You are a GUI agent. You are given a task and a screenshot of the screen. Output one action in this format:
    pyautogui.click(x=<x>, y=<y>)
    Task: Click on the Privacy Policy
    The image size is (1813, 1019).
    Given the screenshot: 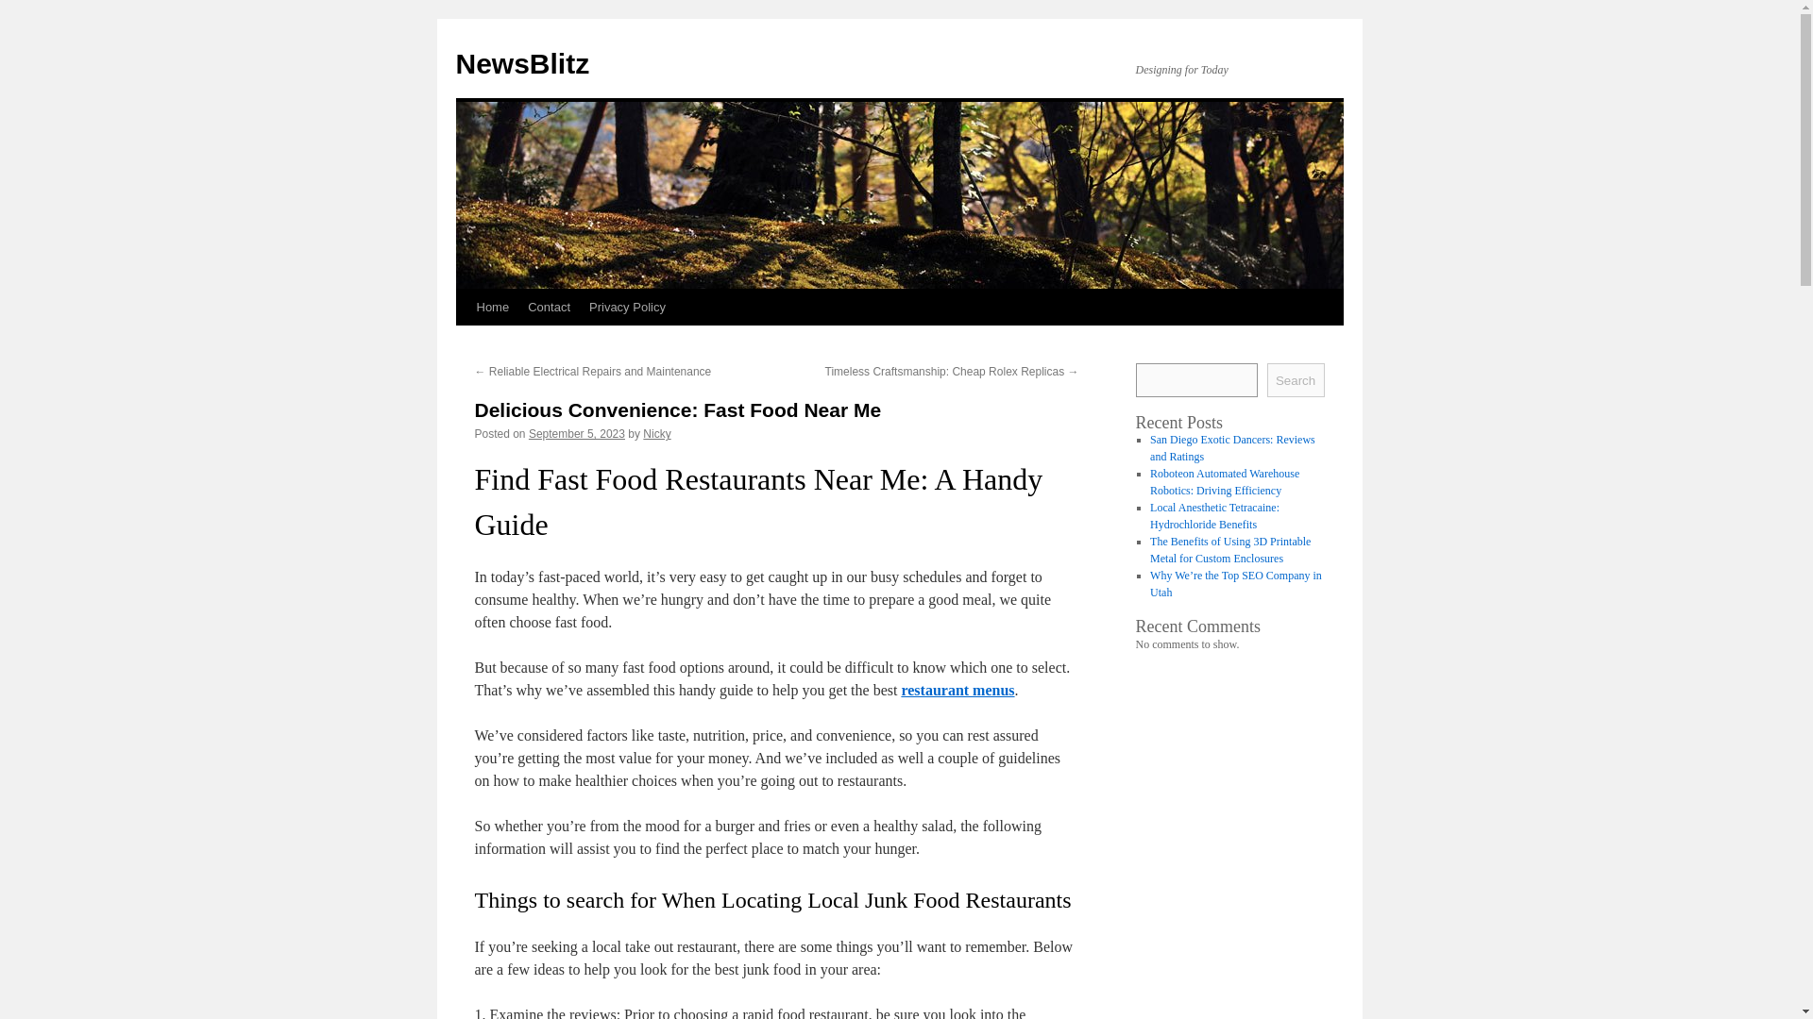 What is the action you would take?
    pyautogui.click(x=627, y=307)
    